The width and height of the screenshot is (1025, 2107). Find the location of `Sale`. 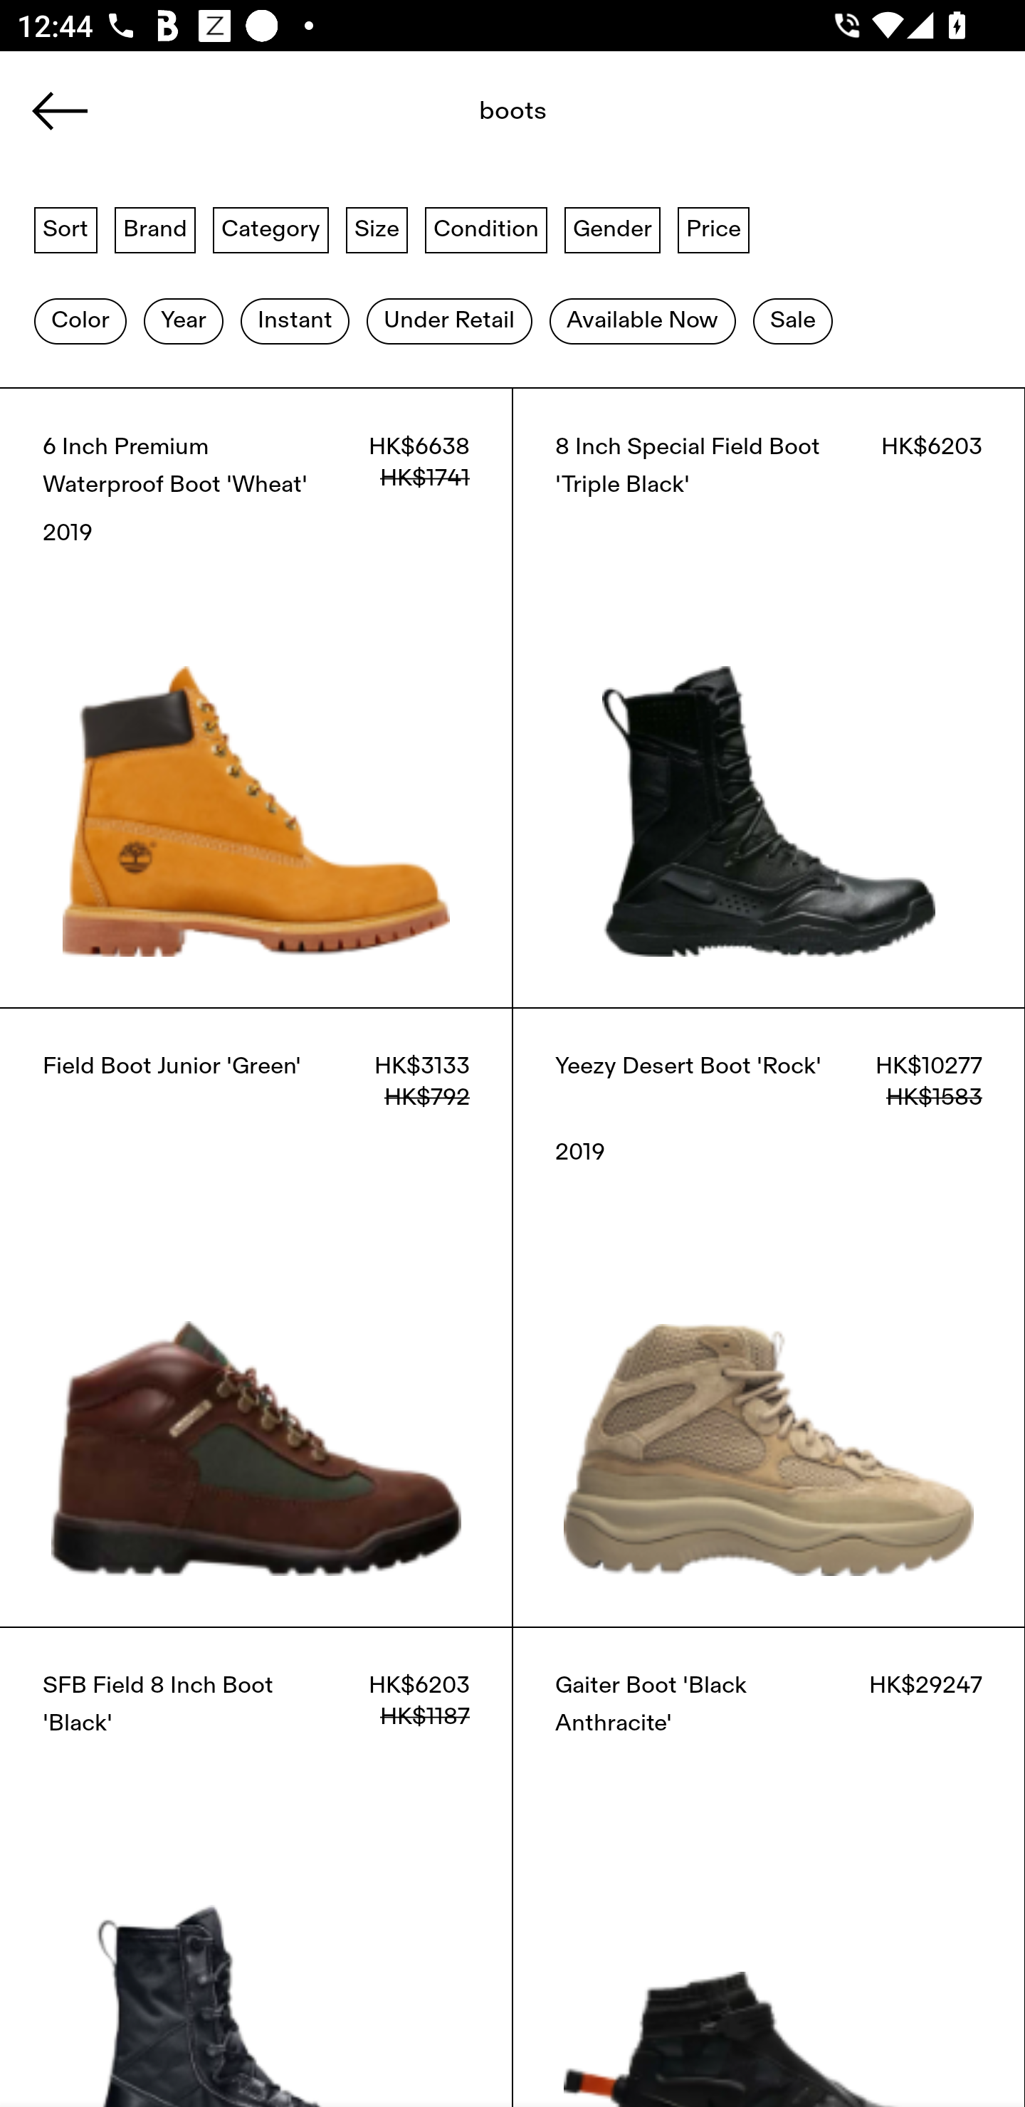

Sale is located at coordinates (793, 321).